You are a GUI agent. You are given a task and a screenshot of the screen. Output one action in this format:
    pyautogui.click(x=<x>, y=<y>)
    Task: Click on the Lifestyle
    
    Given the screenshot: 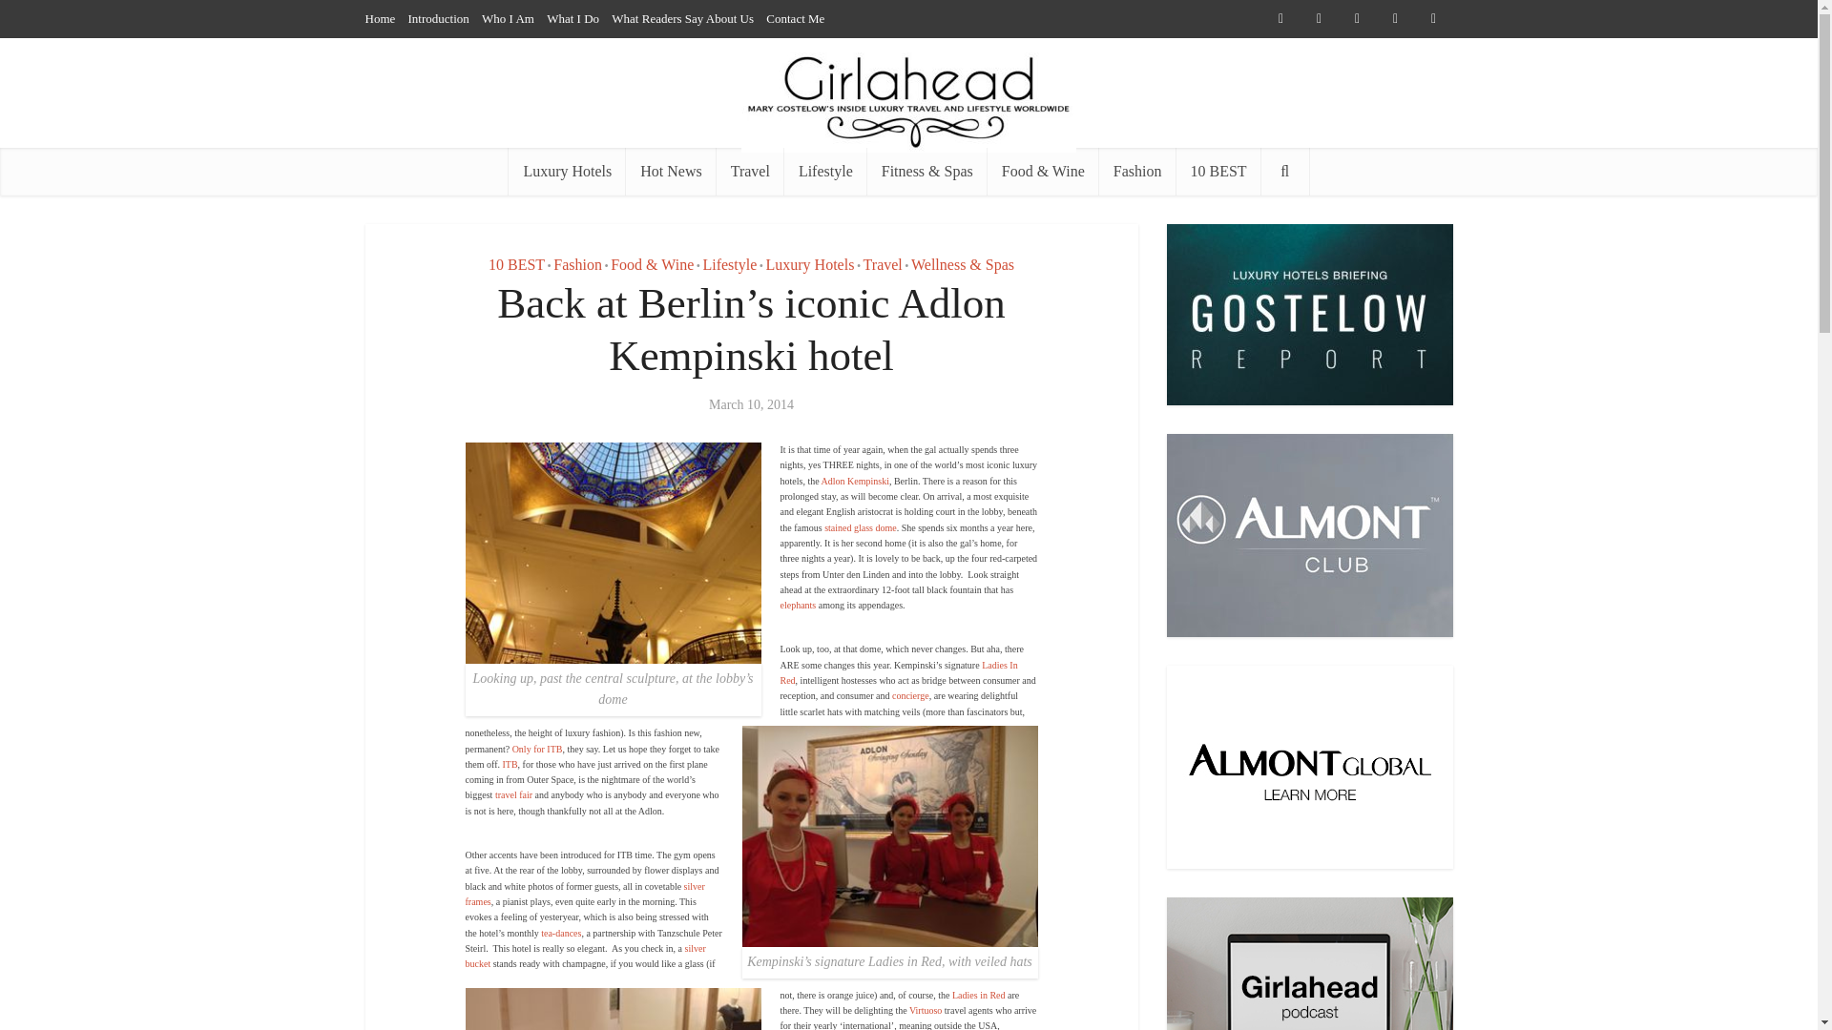 What is the action you would take?
    pyautogui.click(x=729, y=264)
    